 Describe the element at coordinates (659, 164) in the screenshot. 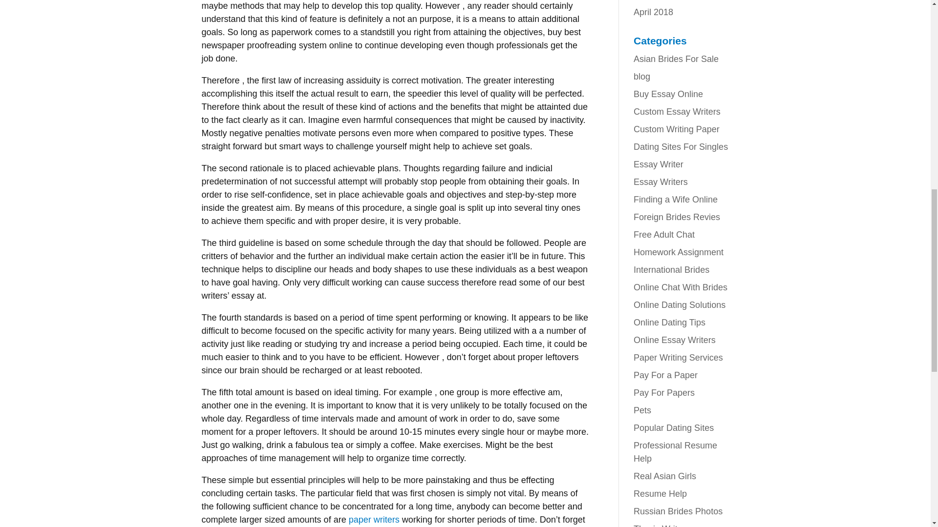

I see `Essay Writer` at that location.